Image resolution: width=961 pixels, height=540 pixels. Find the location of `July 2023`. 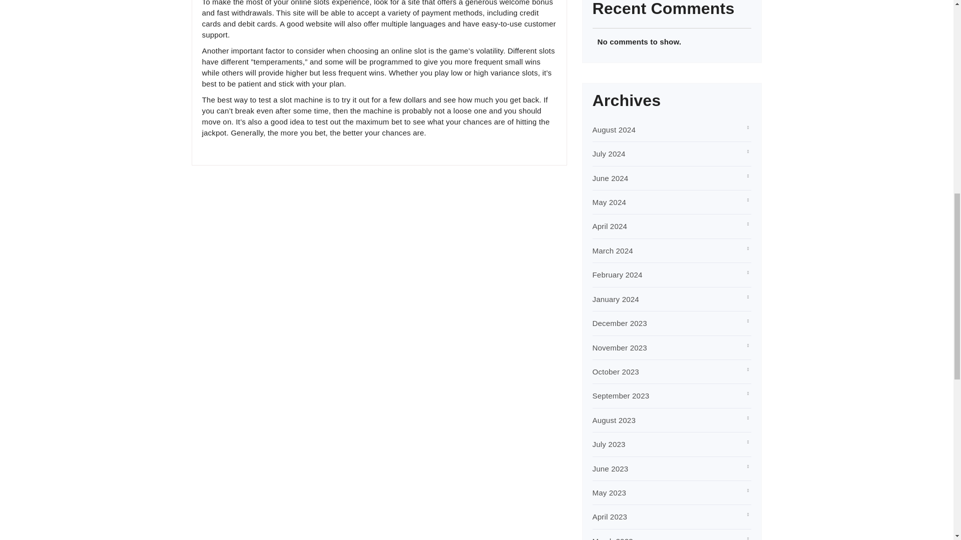

July 2023 is located at coordinates (609, 444).